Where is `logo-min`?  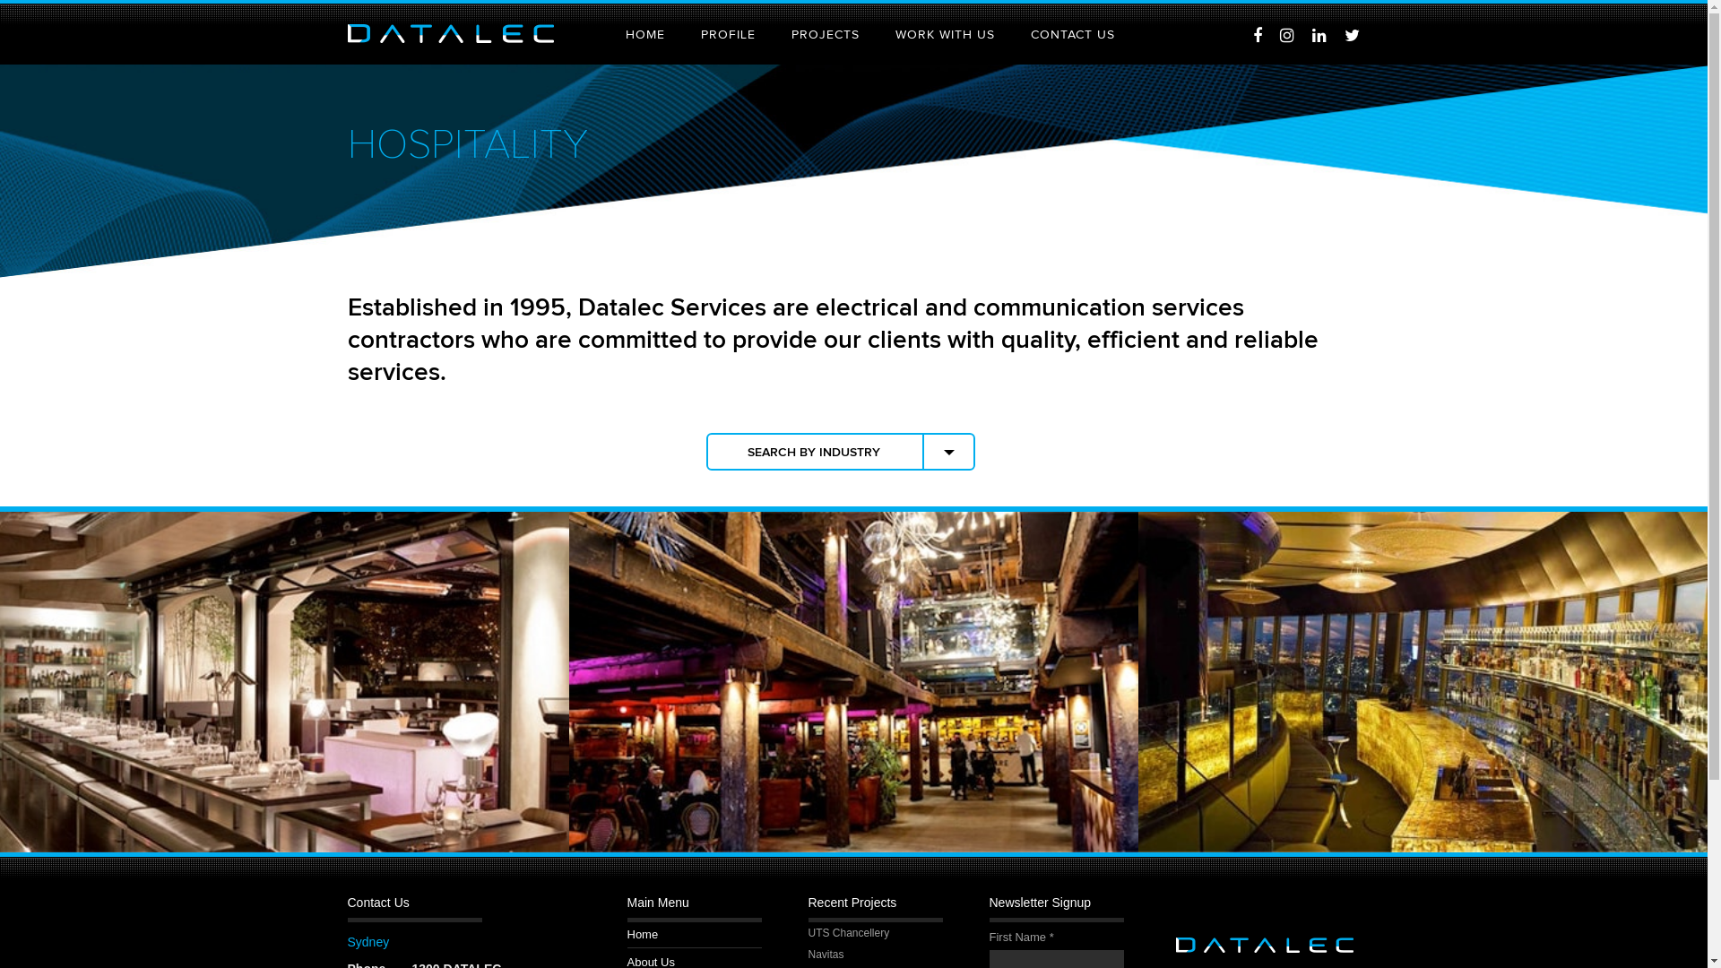
logo-min is located at coordinates (451, 34).